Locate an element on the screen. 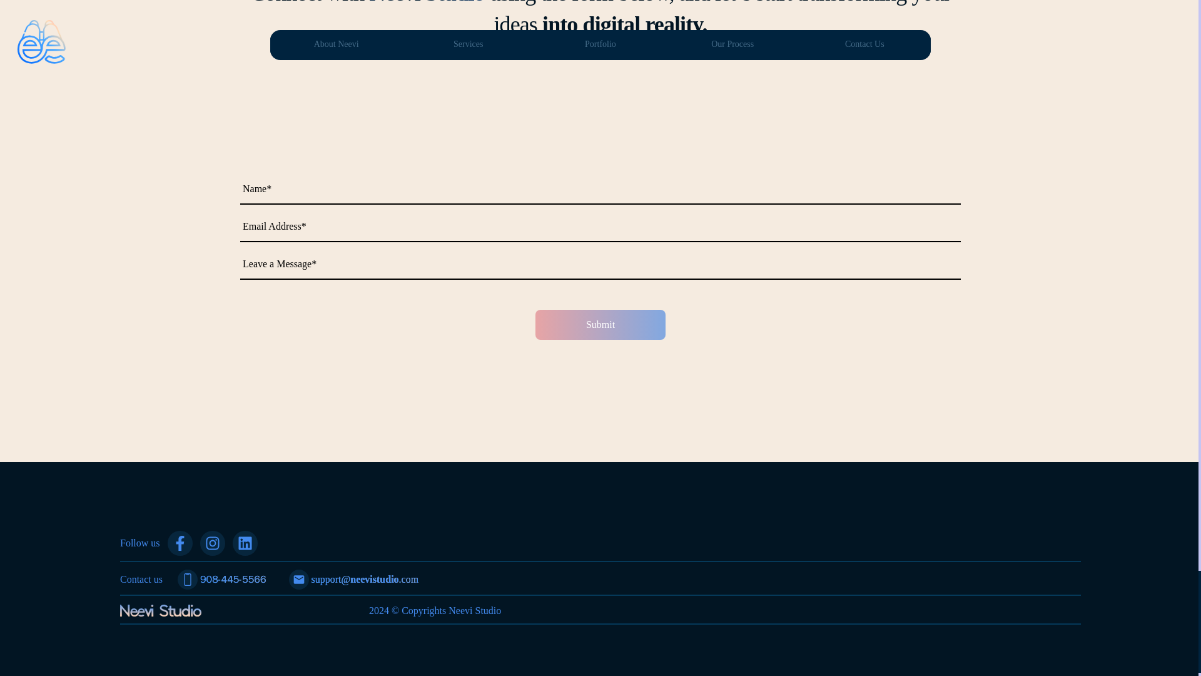 This screenshot has width=1201, height=676. Submit is located at coordinates (600, 324).